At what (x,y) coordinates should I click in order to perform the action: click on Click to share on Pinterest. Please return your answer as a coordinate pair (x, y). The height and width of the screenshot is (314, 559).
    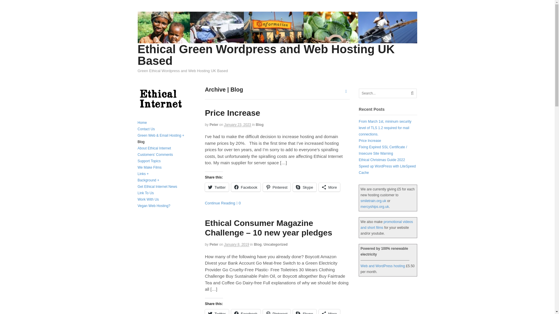
    Looking at the image, I should click on (277, 187).